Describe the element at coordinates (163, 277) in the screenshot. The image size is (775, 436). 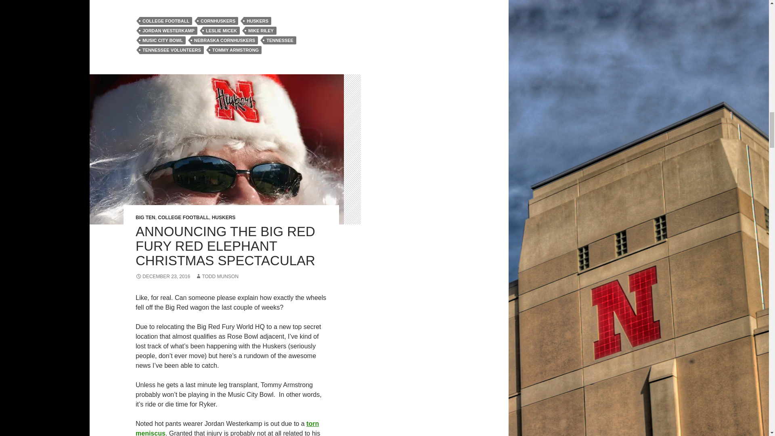
I see `DECEMBER 23, 2016` at that location.